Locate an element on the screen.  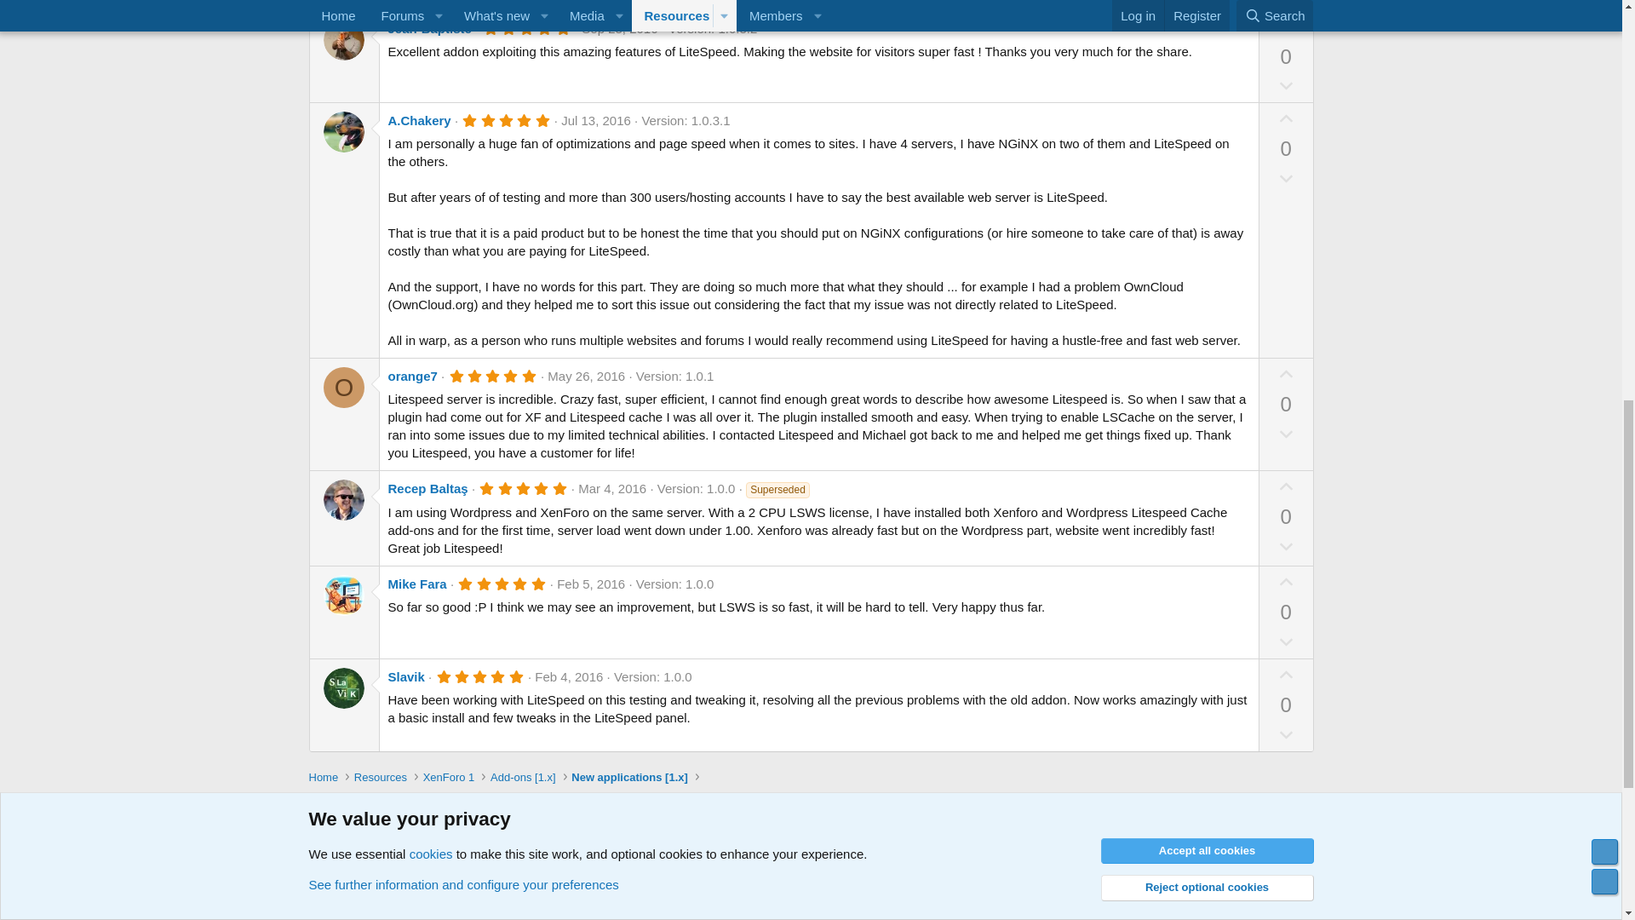
Jul 13, 2016 at 8:33 PM is located at coordinates (596, 120).